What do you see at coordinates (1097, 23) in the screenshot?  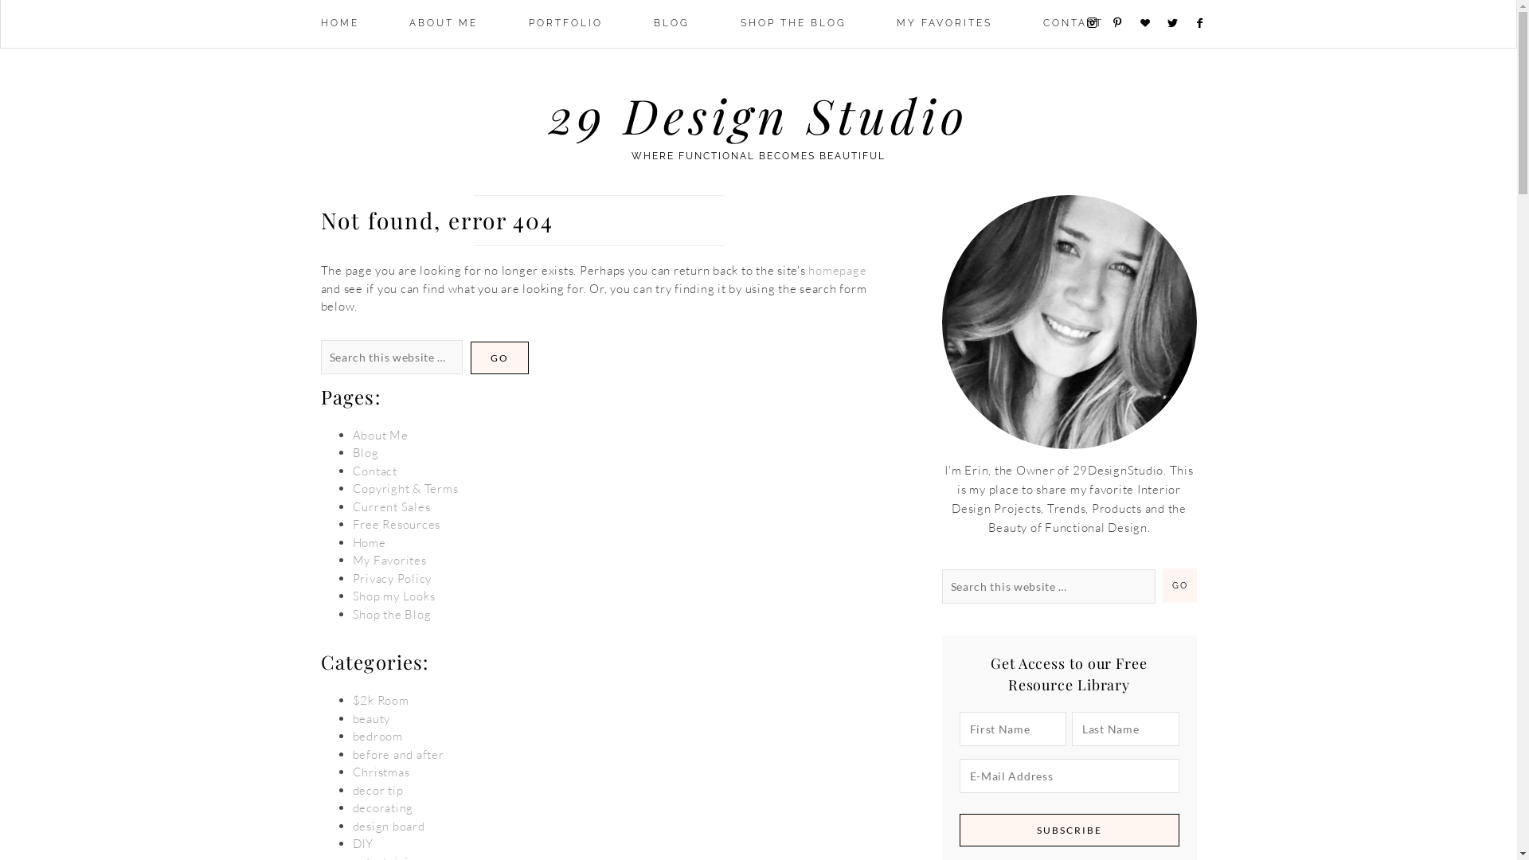 I see `Instagram` at bounding box center [1097, 23].